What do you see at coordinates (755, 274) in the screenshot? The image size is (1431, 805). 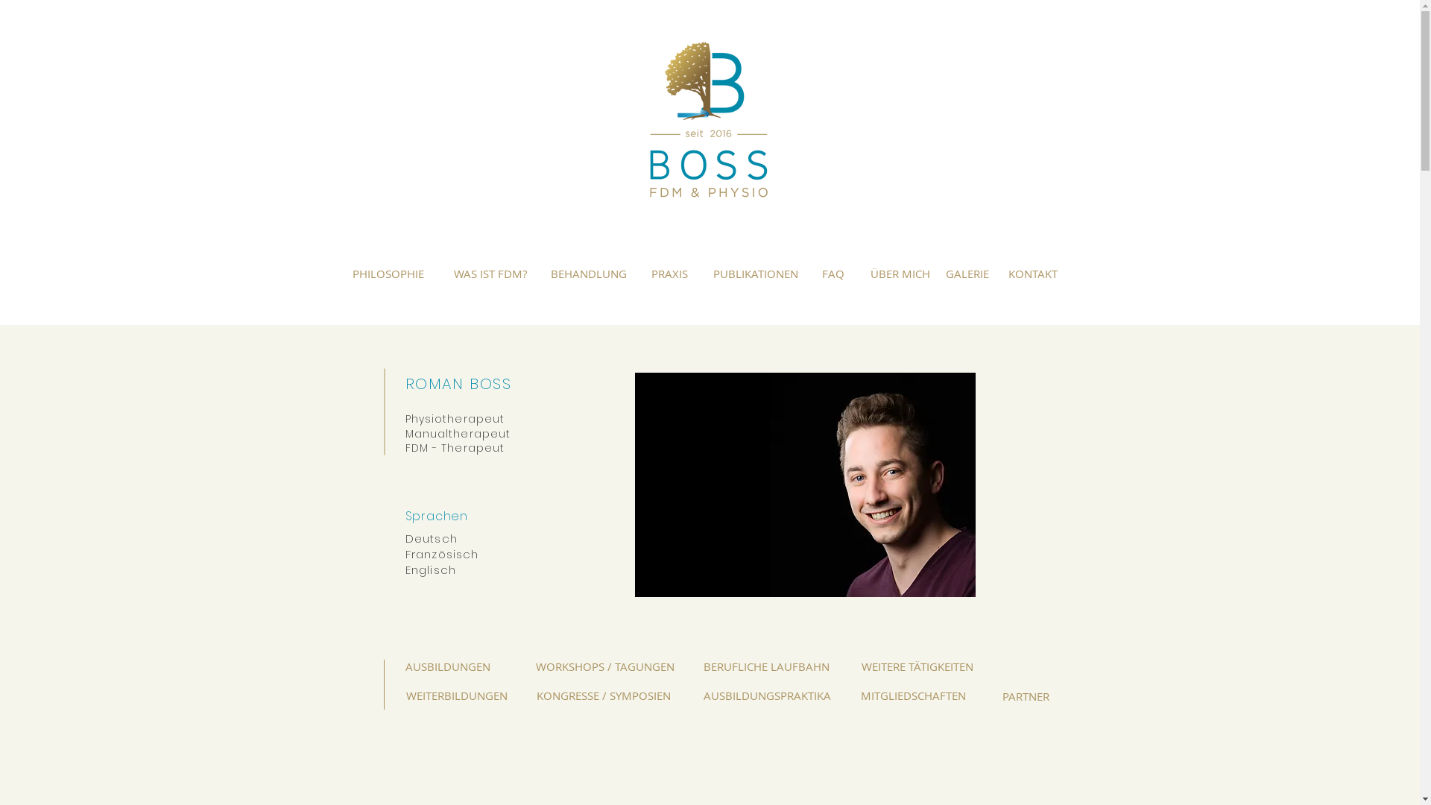 I see `PUBLIKATIONEN` at bounding box center [755, 274].